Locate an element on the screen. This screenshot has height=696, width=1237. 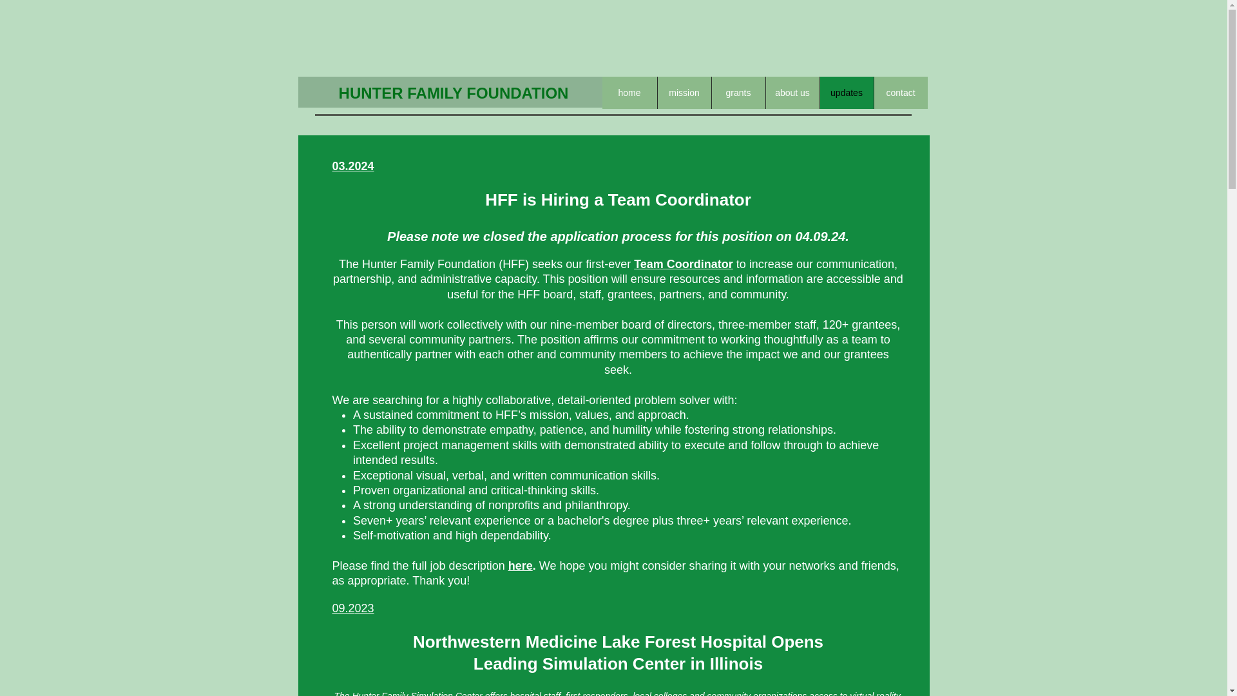
contact is located at coordinates (901, 92).